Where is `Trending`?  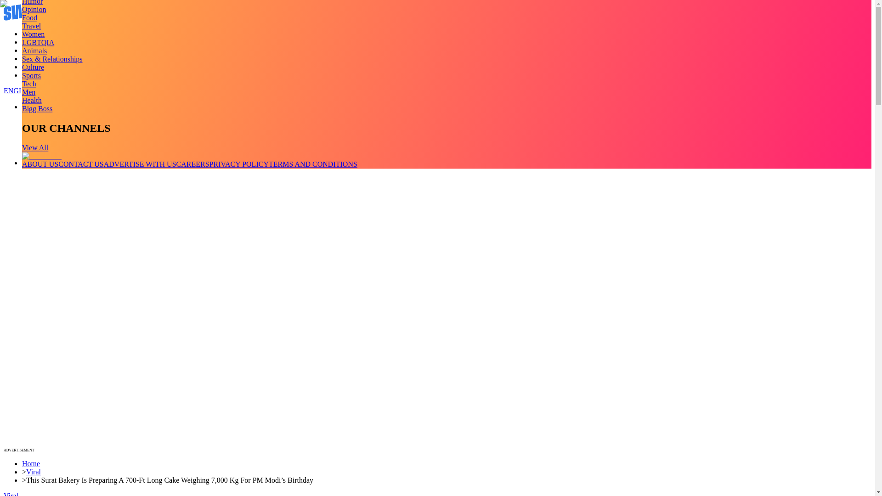 Trending is located at coordinates (35, 34).